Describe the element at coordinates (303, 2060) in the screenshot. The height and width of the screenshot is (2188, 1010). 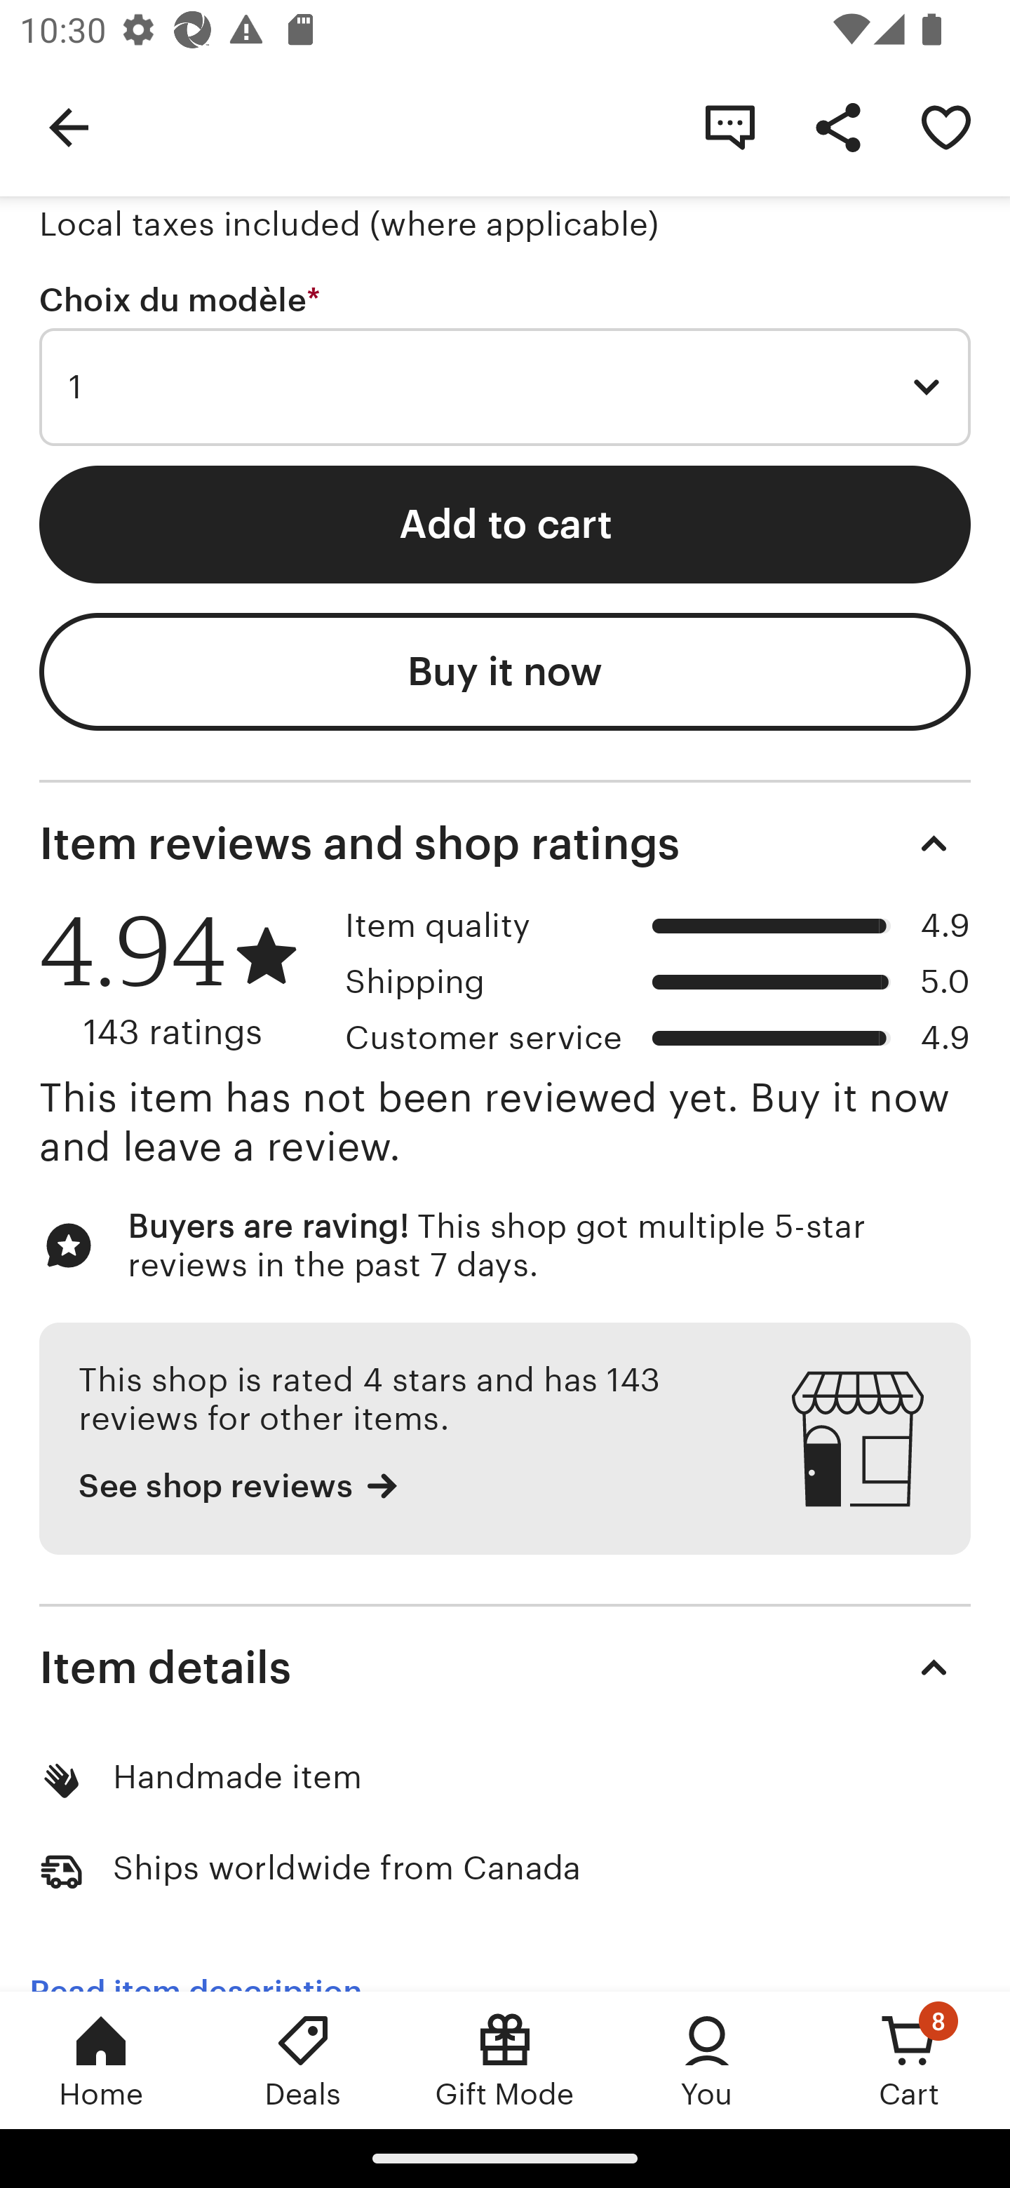
I see `Deals` at that location.